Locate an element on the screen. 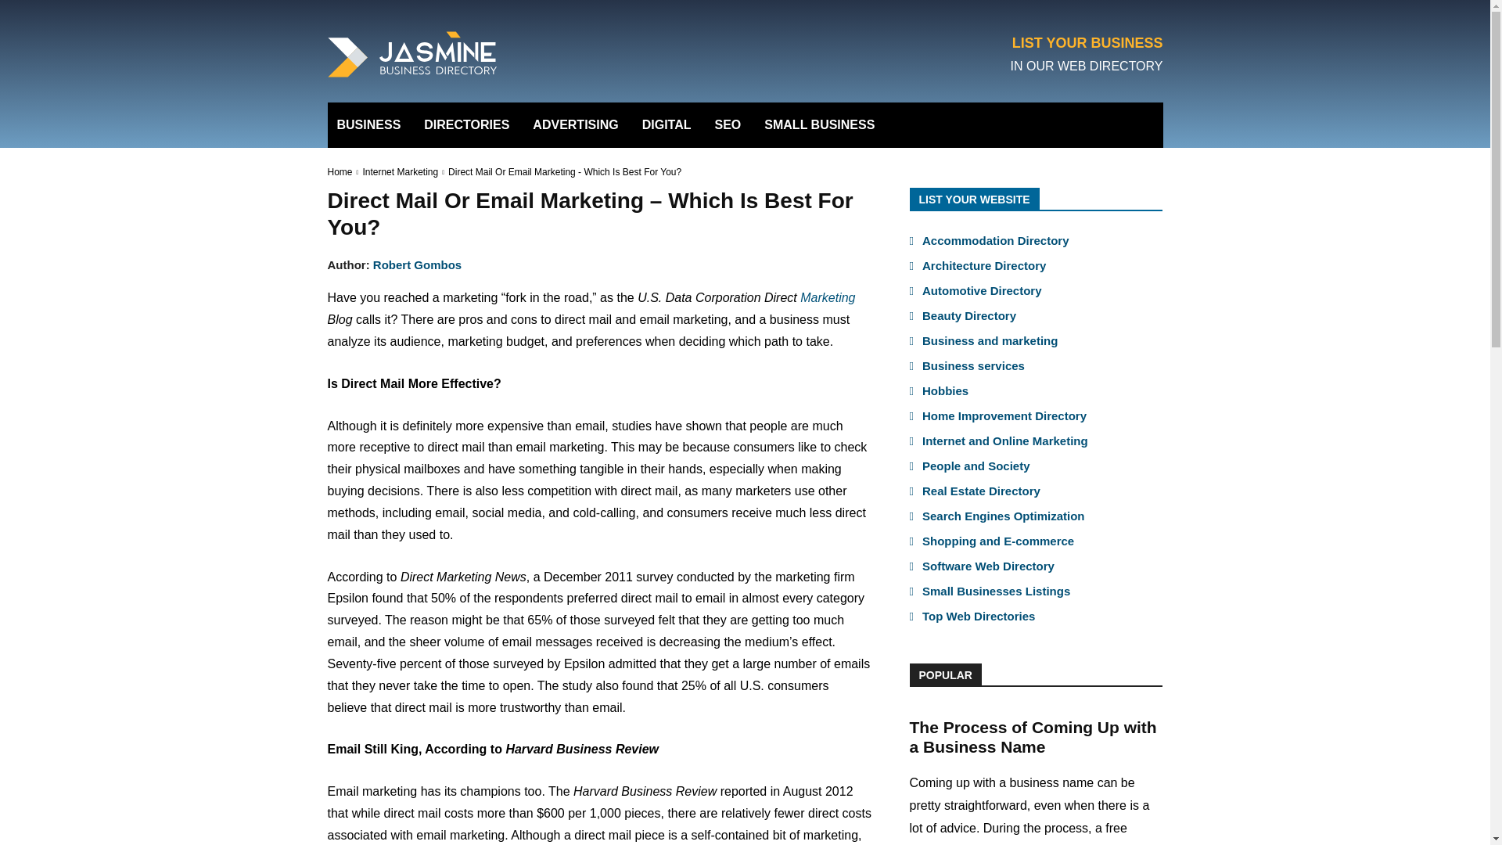 The image size is (1502, 845). Home Improvement Directory is located at coordinates (1004, 415).